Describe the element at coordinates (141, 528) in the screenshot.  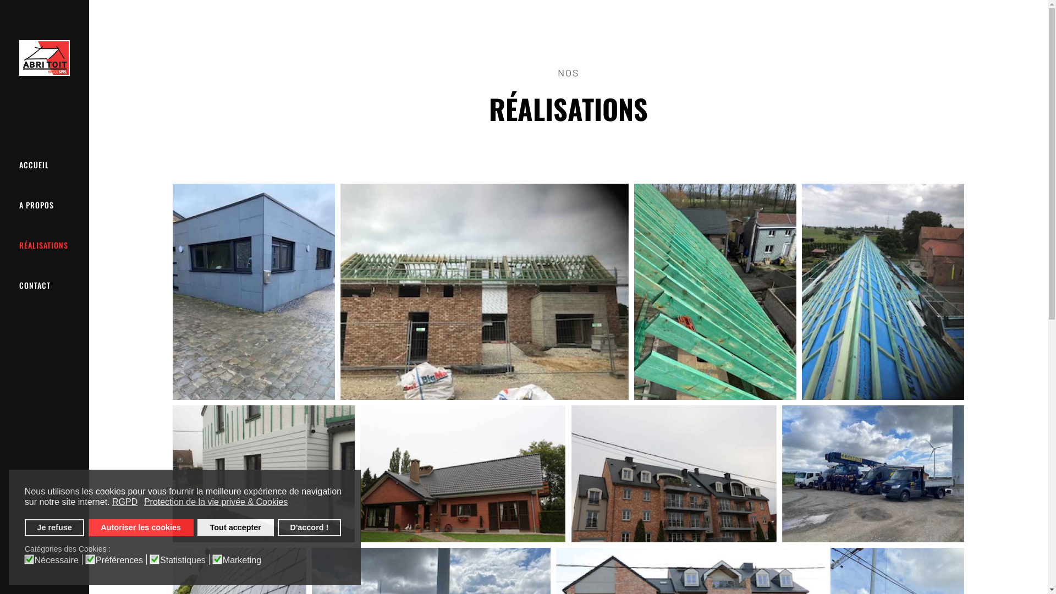
I see `Autoriser les cookies` at that location.